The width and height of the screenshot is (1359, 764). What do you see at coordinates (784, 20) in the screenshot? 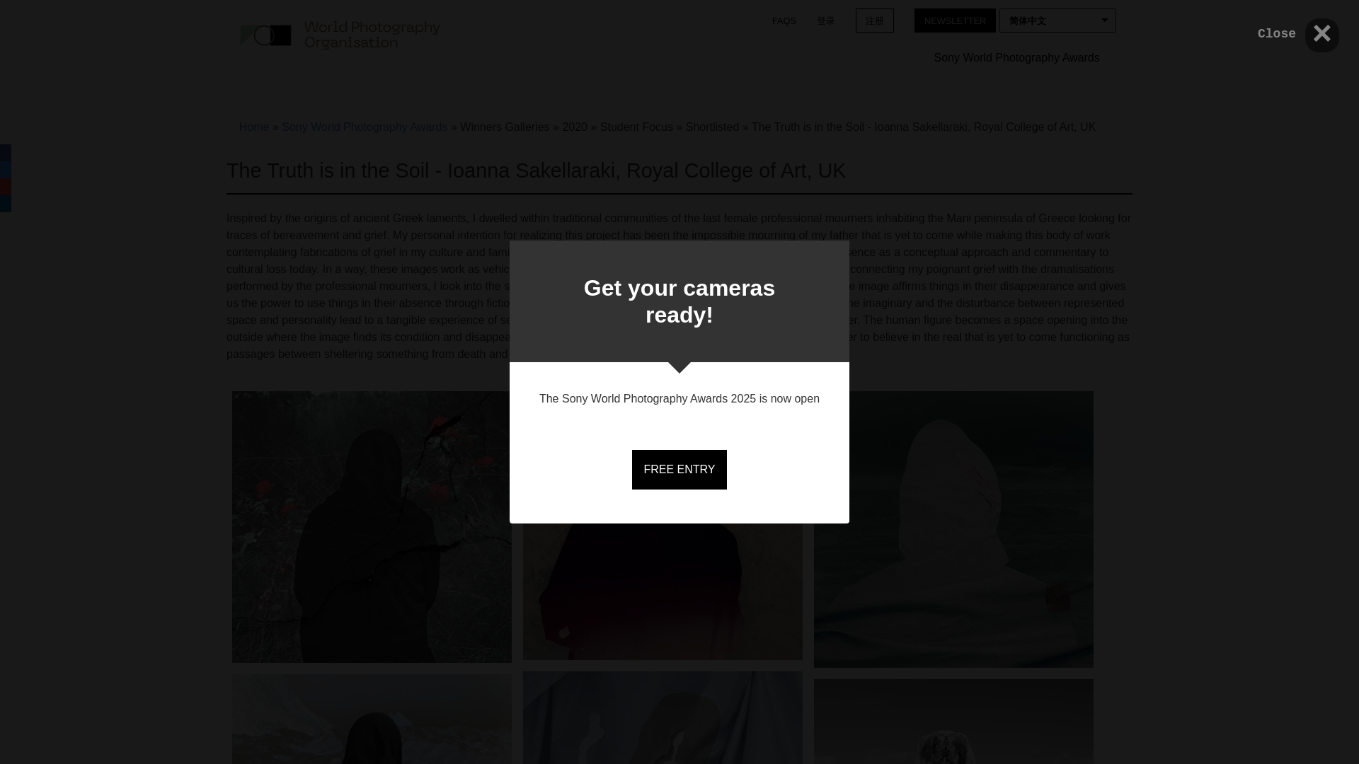
I see `FAQS` at bounding box center [784, 20].